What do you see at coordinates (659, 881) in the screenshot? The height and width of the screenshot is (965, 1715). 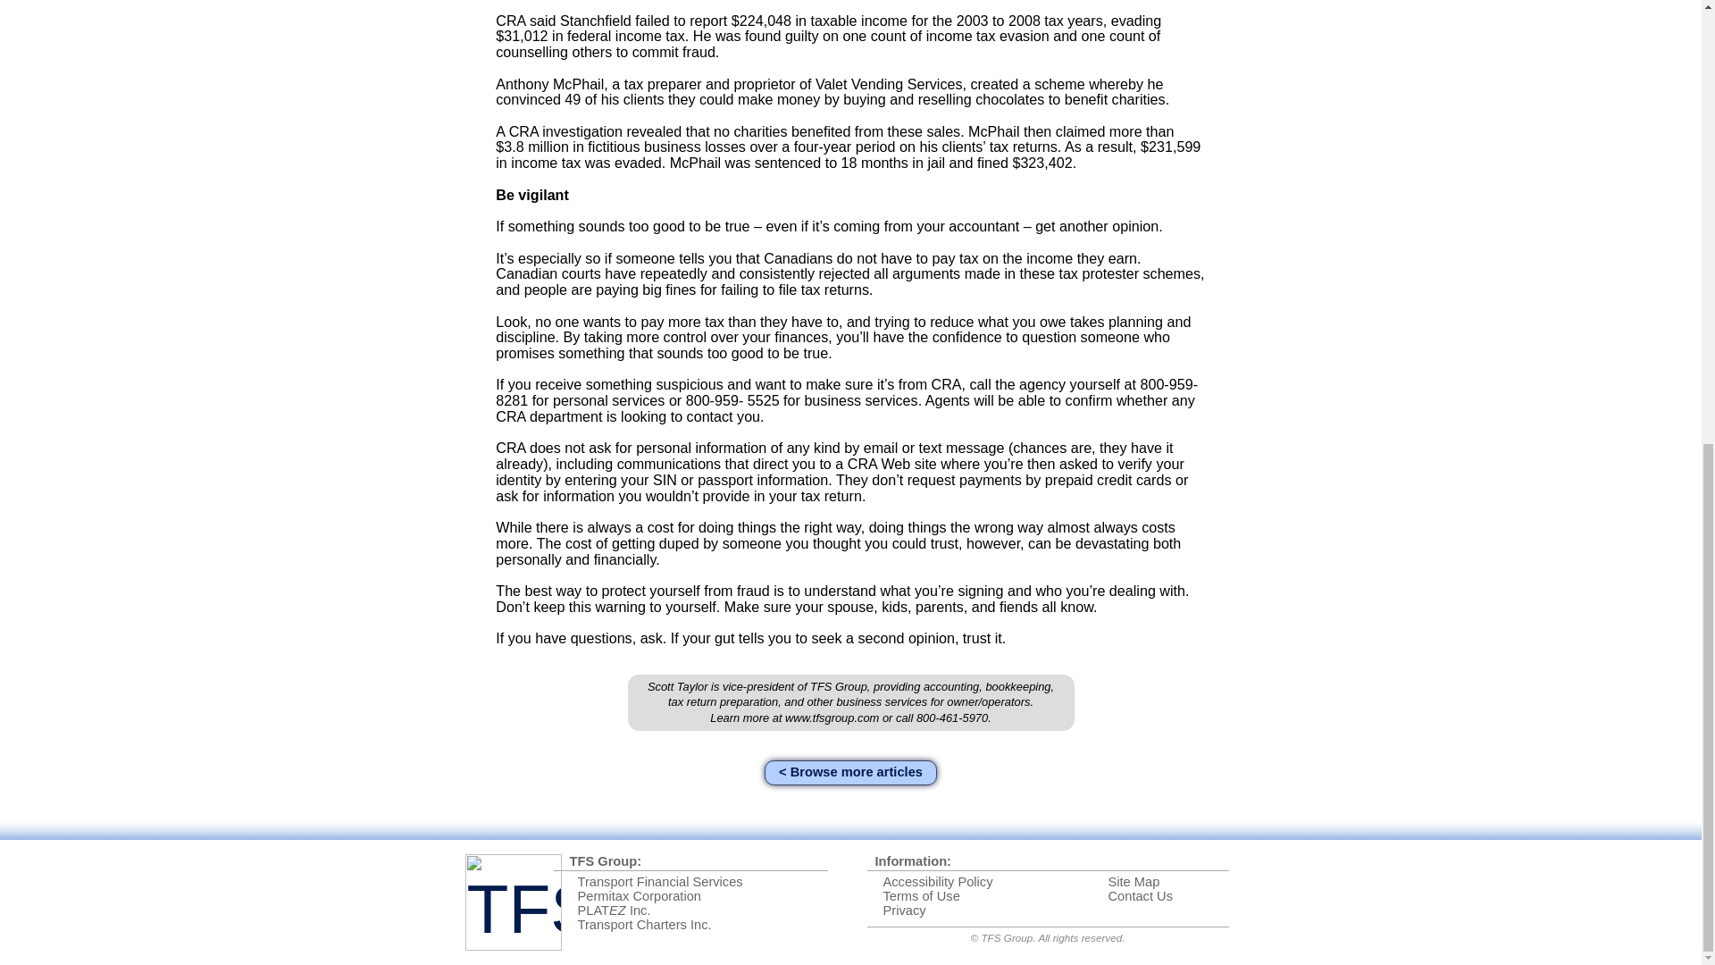 I see `Transport Financial Services` at bounding box center [659, 881].